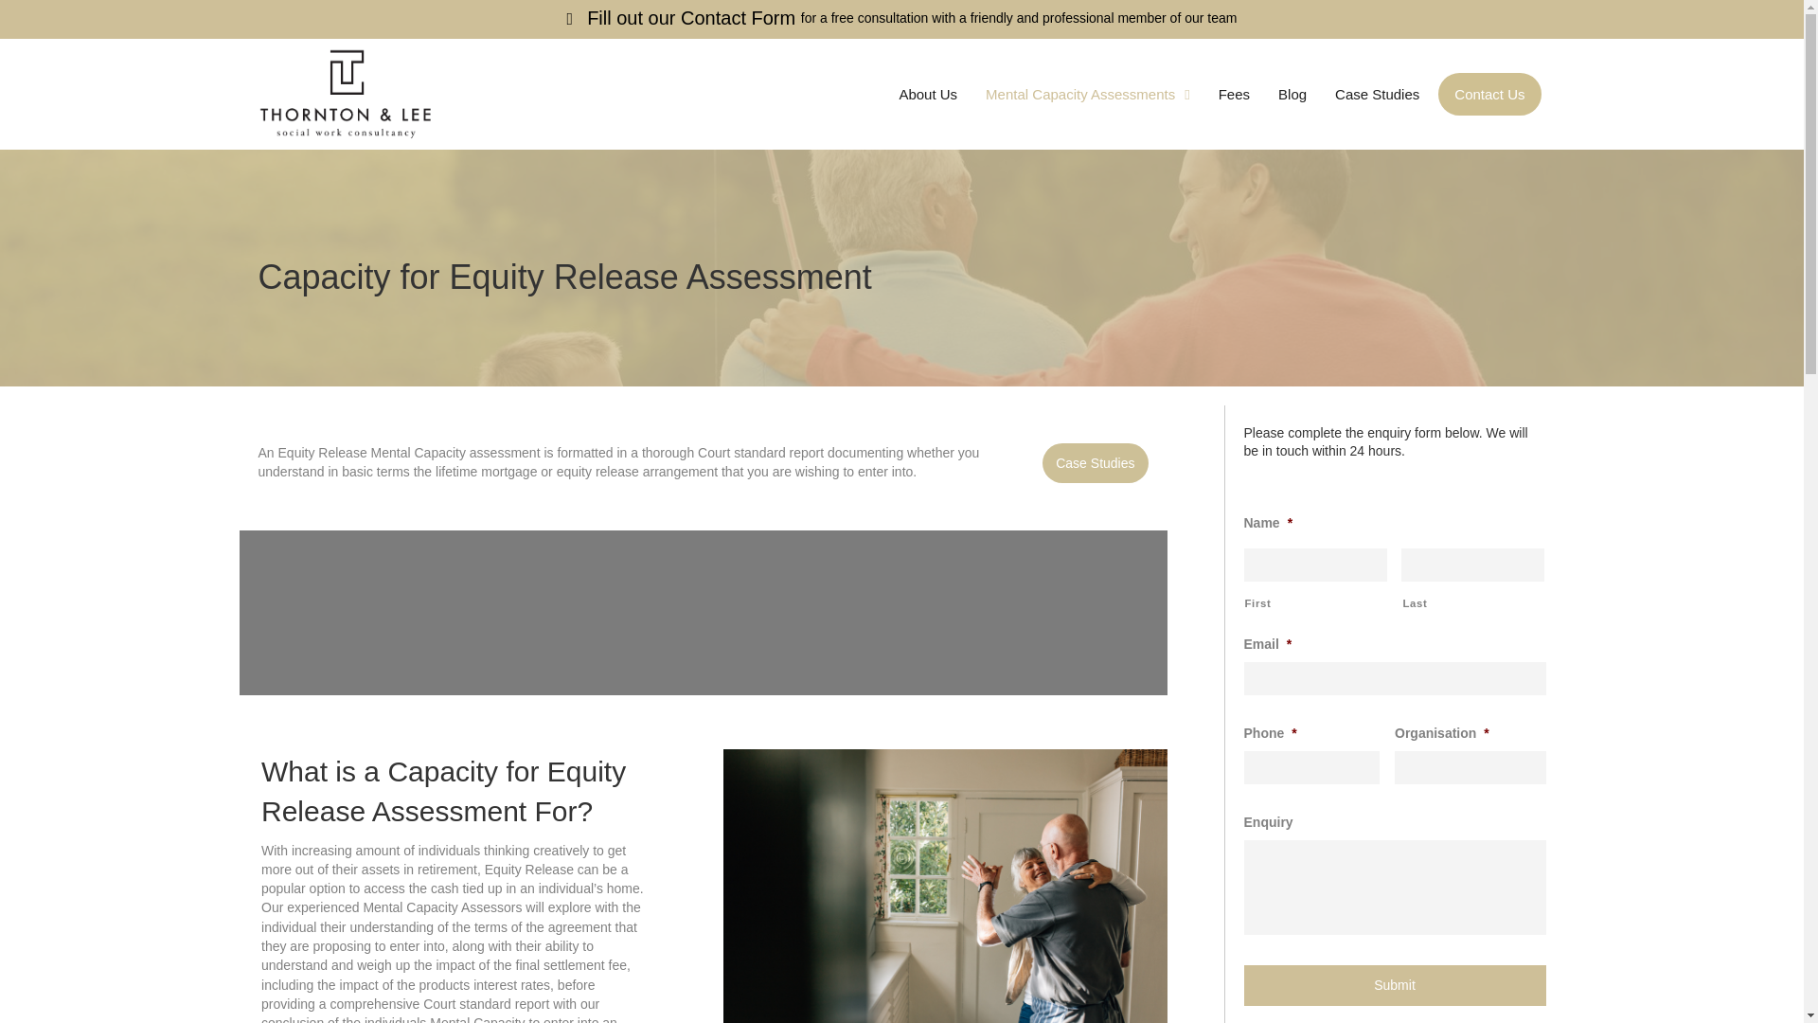 This screenshot has height=1023, width=1818. What do you see at coordinates (1488, 94) in the screenshot?
I see `Contact Us` at bounding box center [1488, 94].